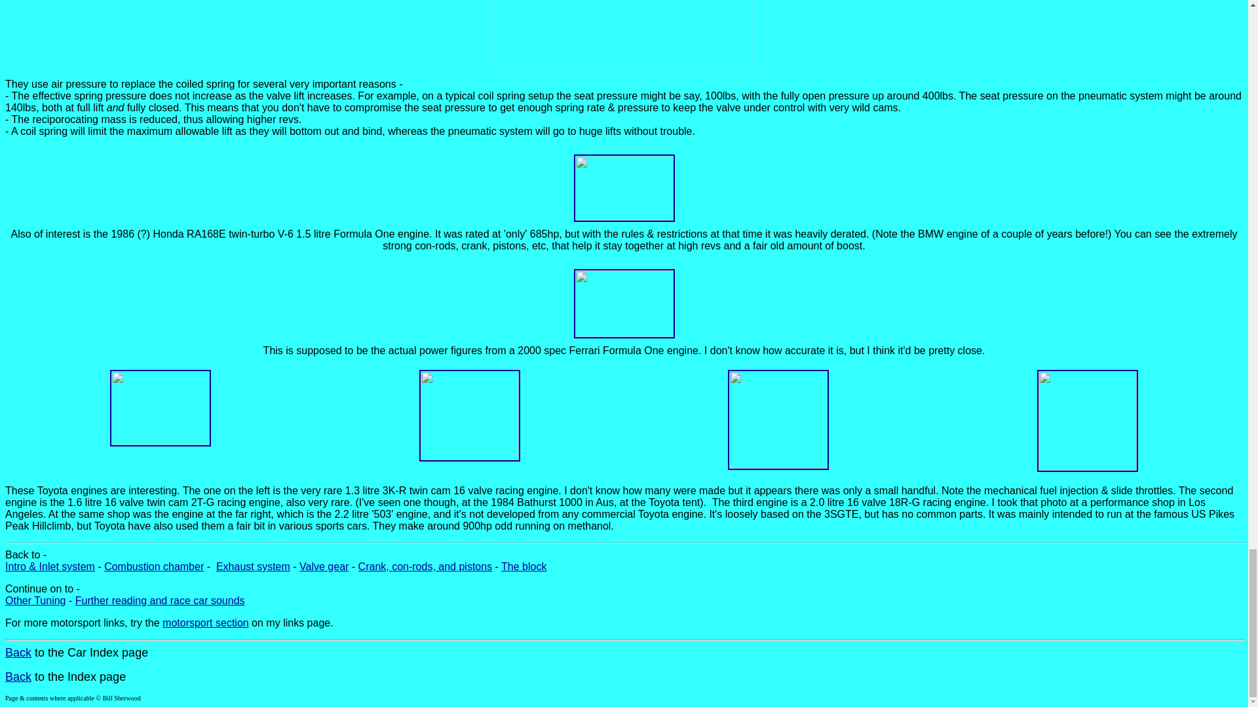 The image size is (1258, 707). I want to click on motorsport section, so click(206, 623).